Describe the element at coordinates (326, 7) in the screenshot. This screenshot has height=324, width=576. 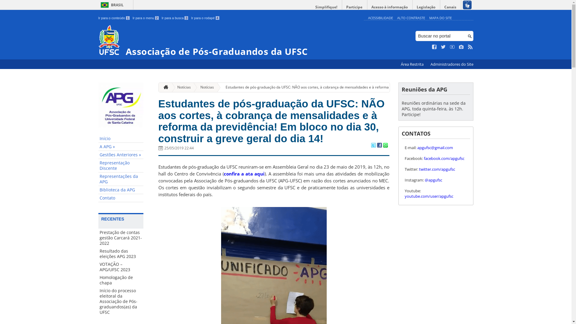
I see `Simplifique!` at that location.